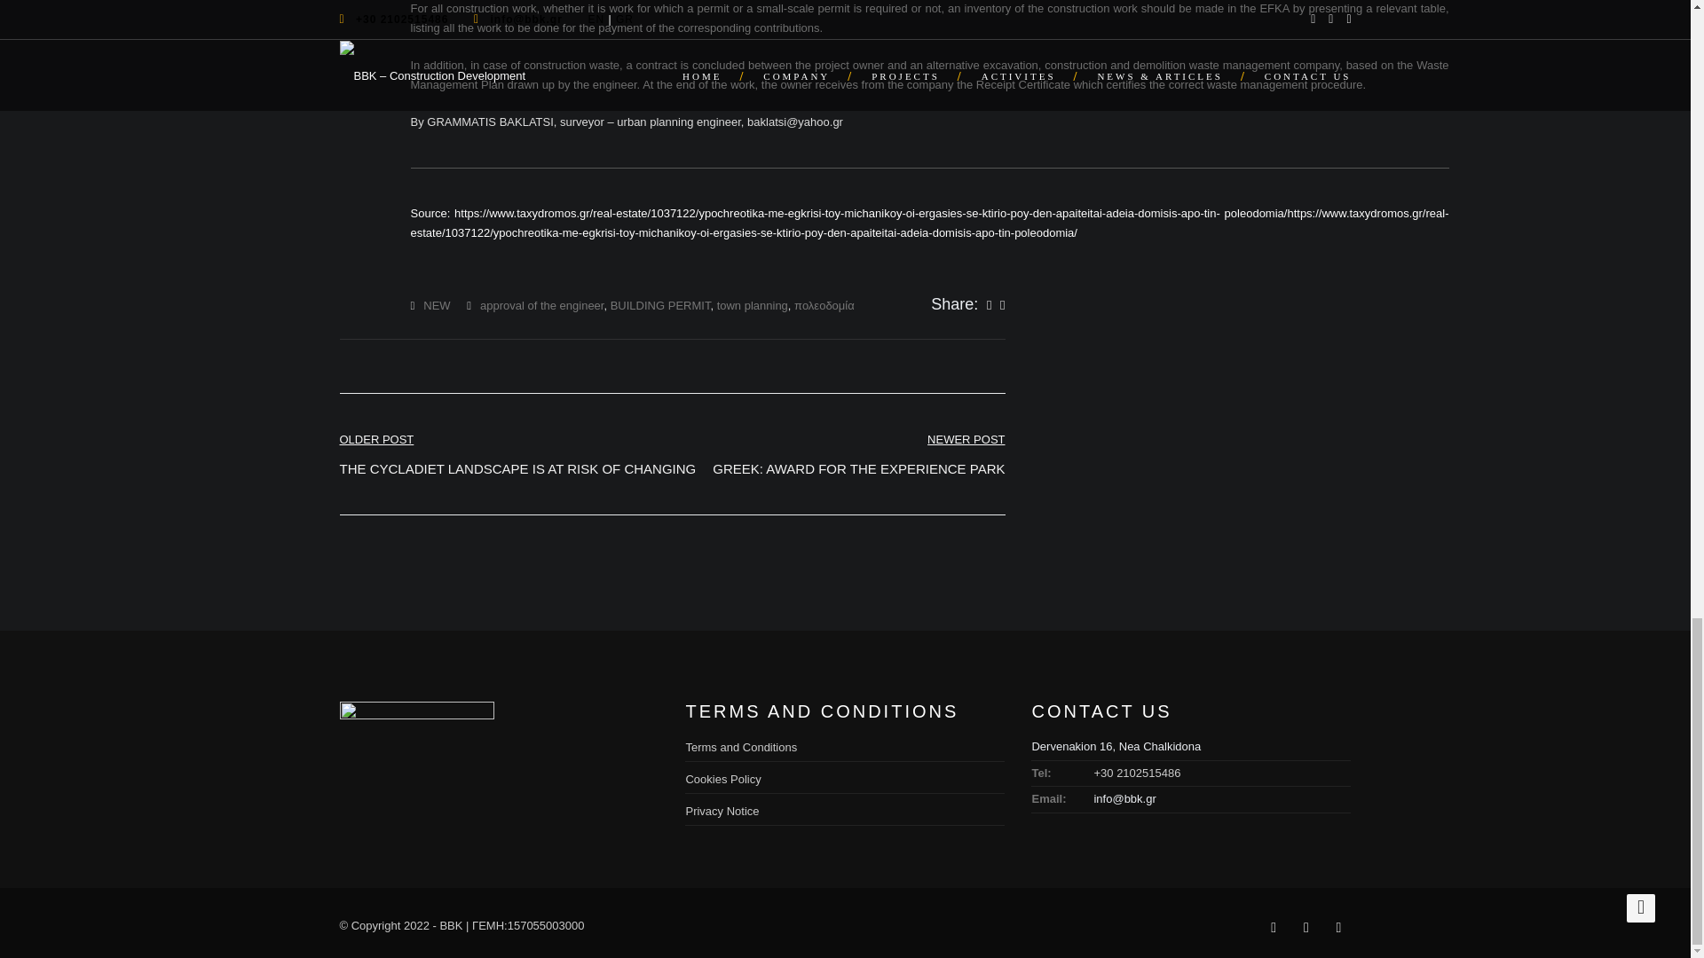 The image size is (1704, 958). Describe the element at coordinates (436, 305) in the screenshot. I see `approval of the engineer` at that location.